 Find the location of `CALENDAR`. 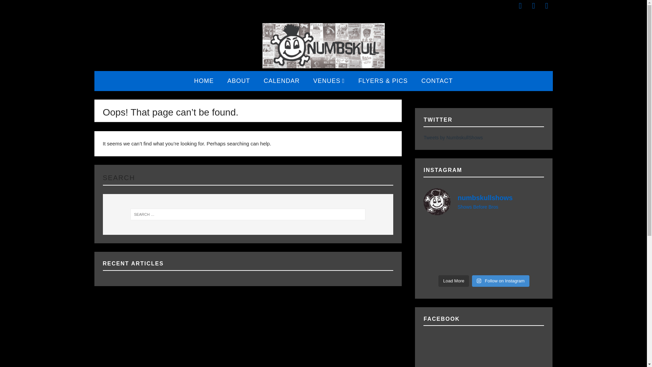

CALENDAR is located at coordinates (282, 81).